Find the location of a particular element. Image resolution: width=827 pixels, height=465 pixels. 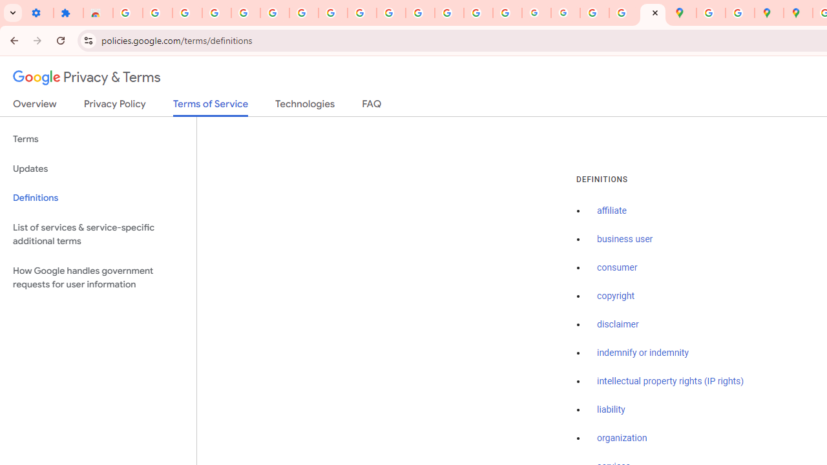

How Google handles government requests for user information is located at coordinates (98, 278).